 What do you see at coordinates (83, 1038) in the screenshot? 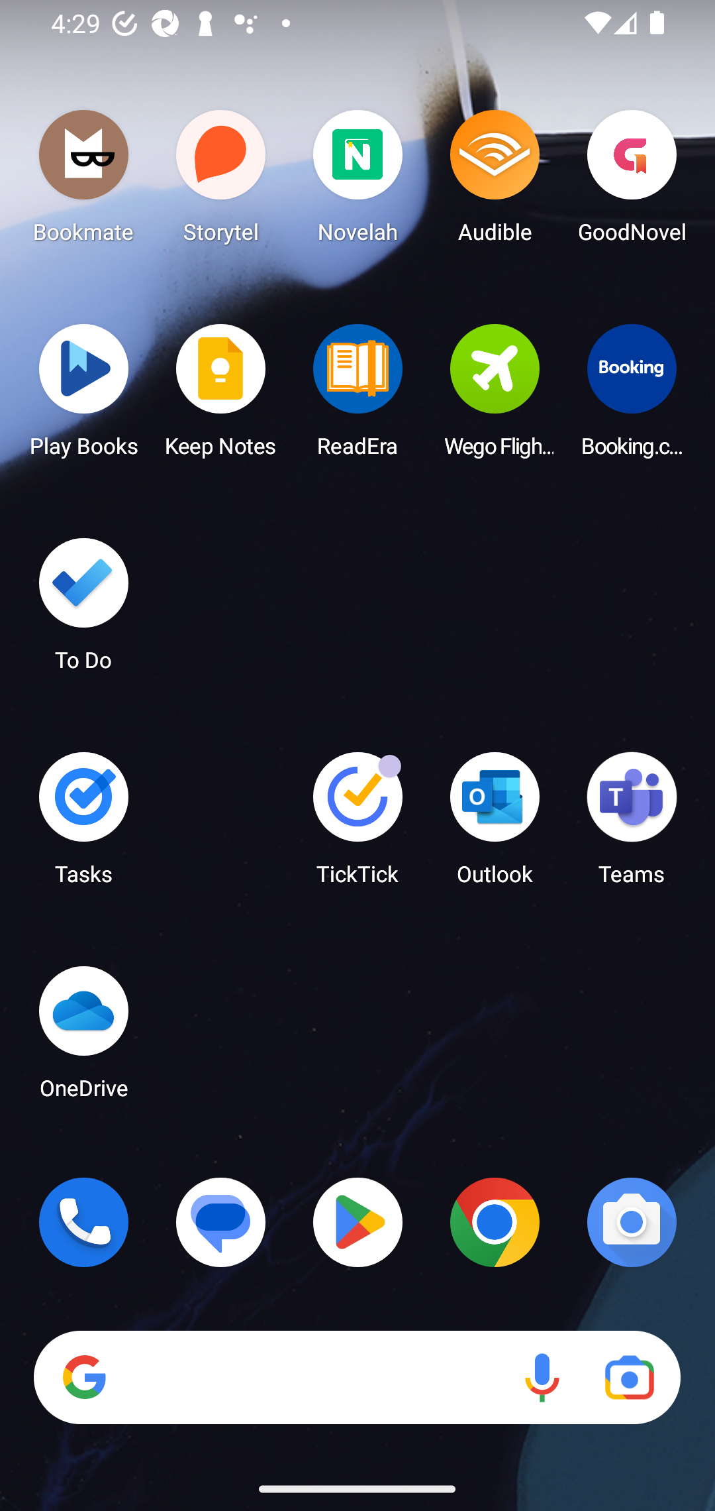
I see `OneDrive` at bounding box center [83, 1038].